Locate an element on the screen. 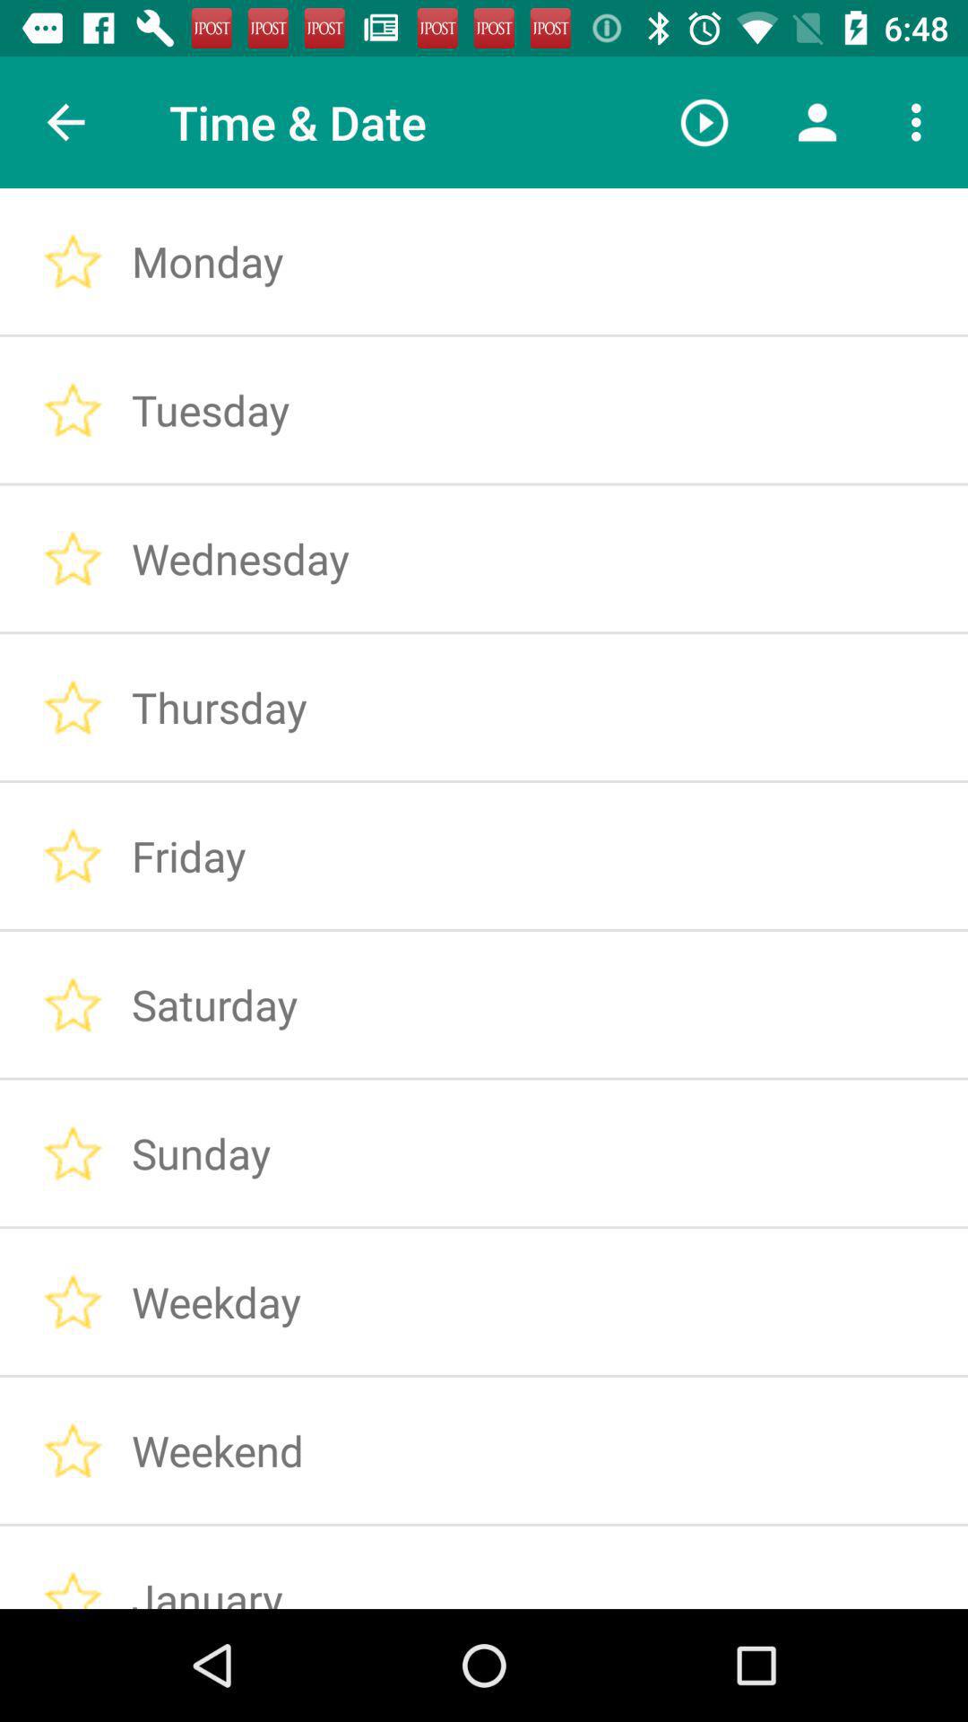 The image size is (968, 1722). open the item to the right of the time & date item is located at coordinates (704, 122).